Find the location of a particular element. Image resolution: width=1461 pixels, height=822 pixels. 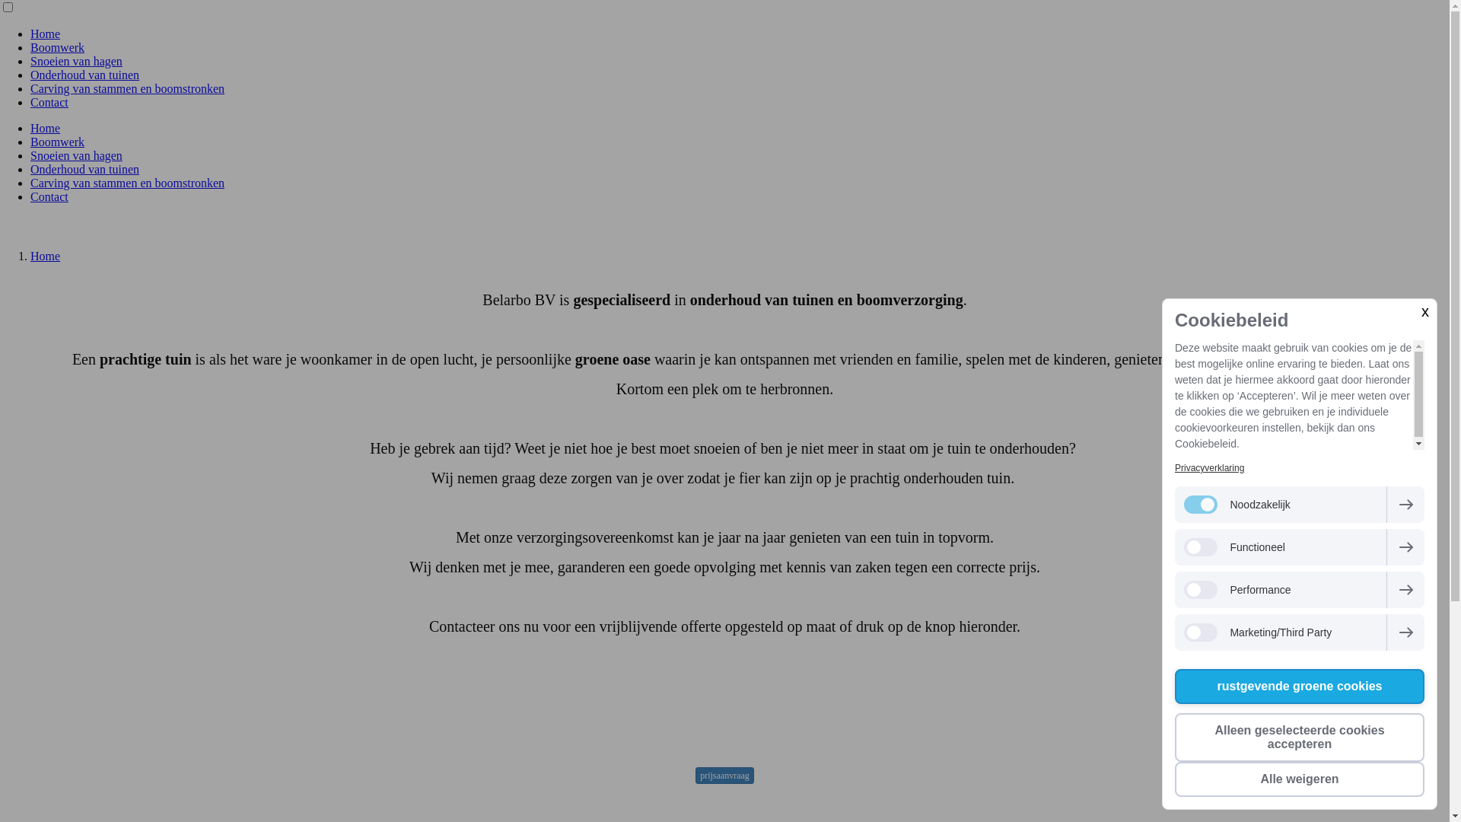

rustgevende groene cookies is located at coordinates (1300, 687).